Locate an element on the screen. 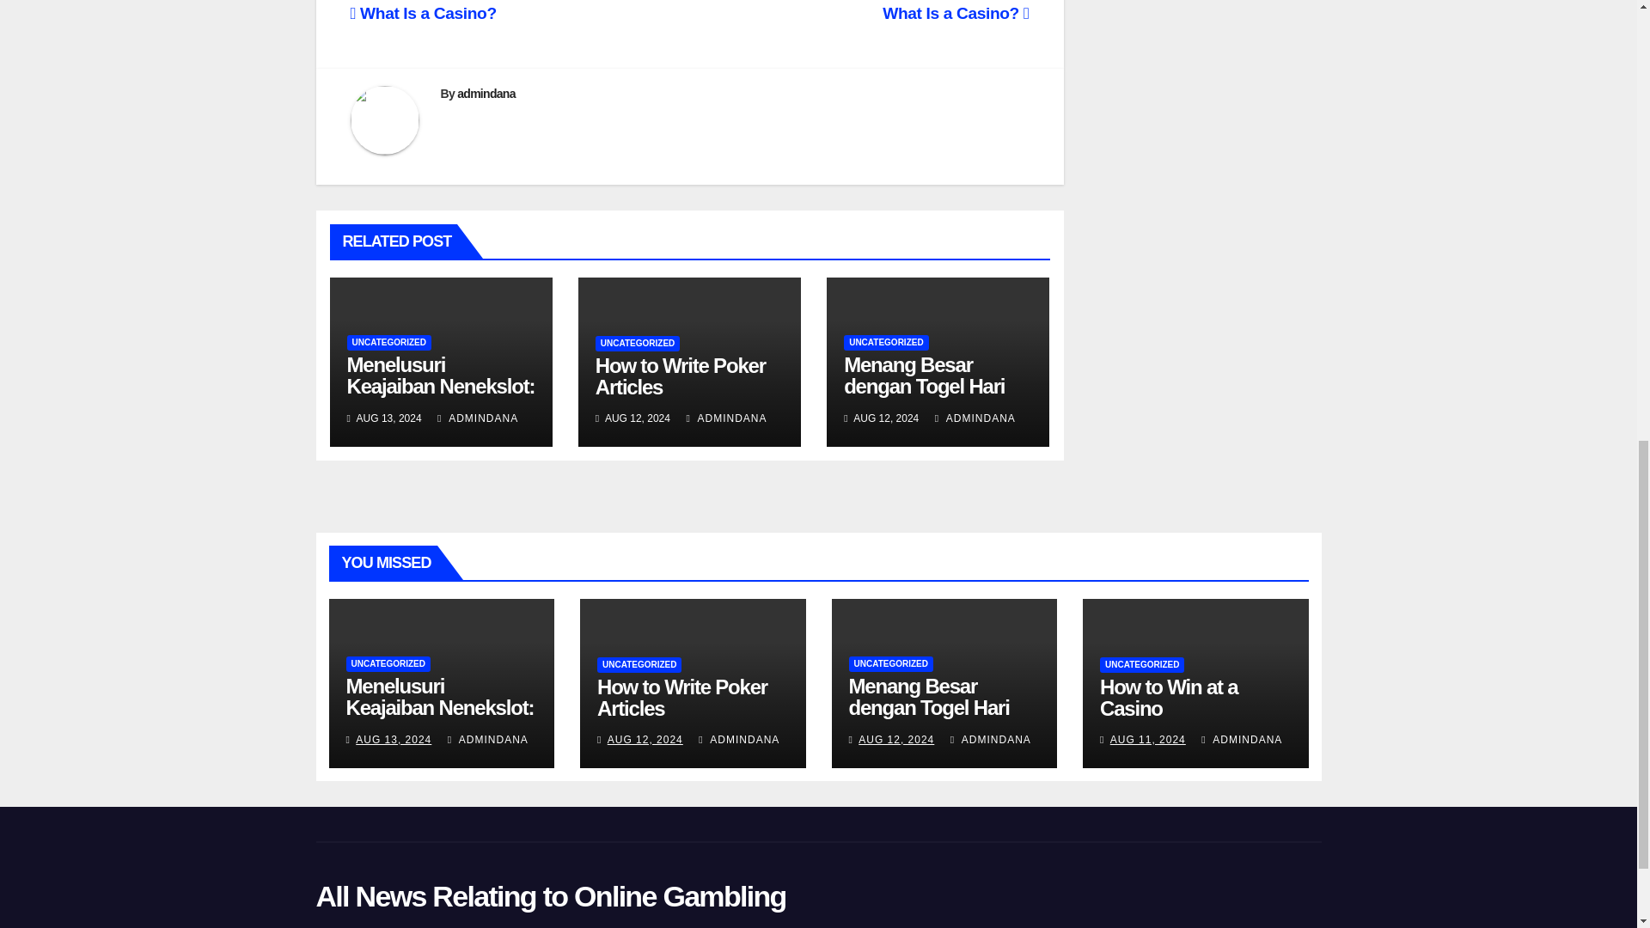 The height and width of the screenshot is (928, 1650). ADMINDANA is located at coordinates (975, 418).